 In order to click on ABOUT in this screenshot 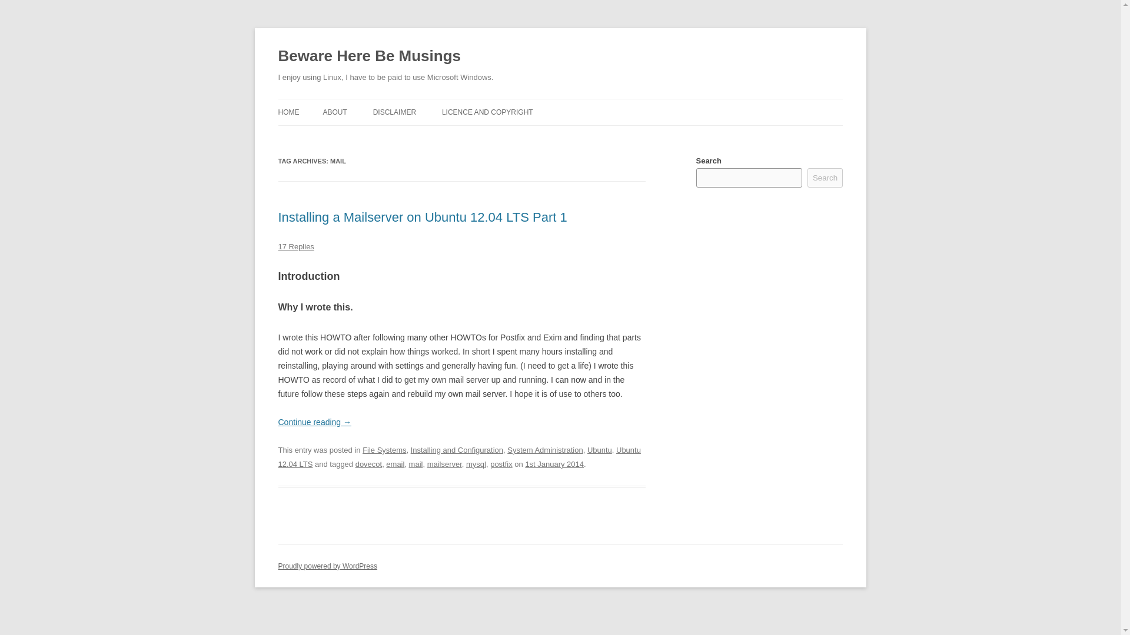, I will do `click(334, 112)`.